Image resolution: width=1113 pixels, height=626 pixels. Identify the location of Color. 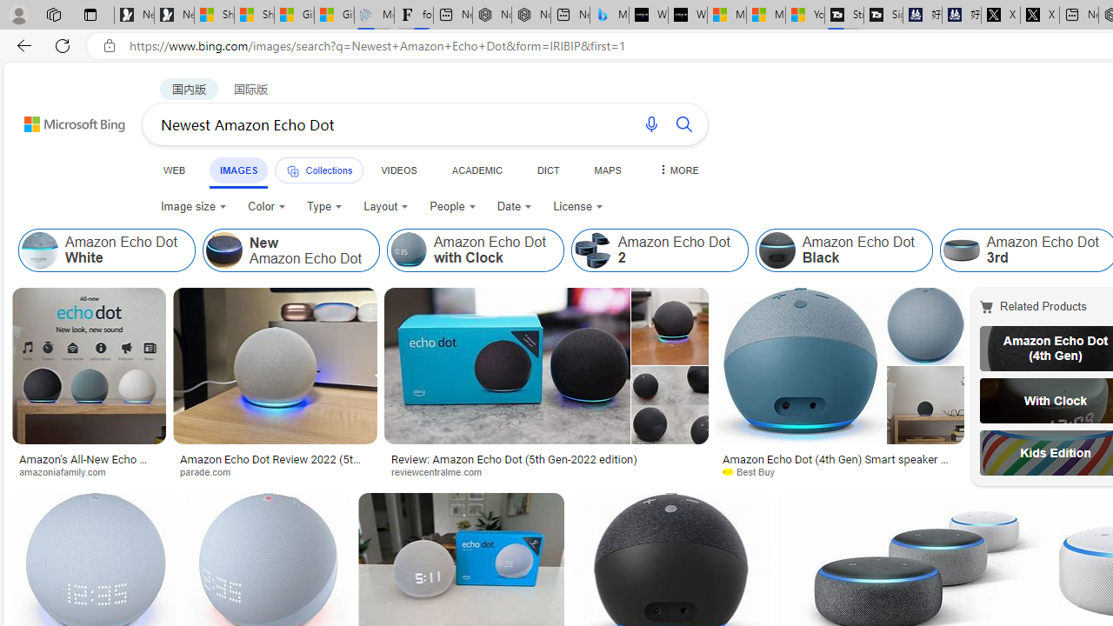
(266, 207).